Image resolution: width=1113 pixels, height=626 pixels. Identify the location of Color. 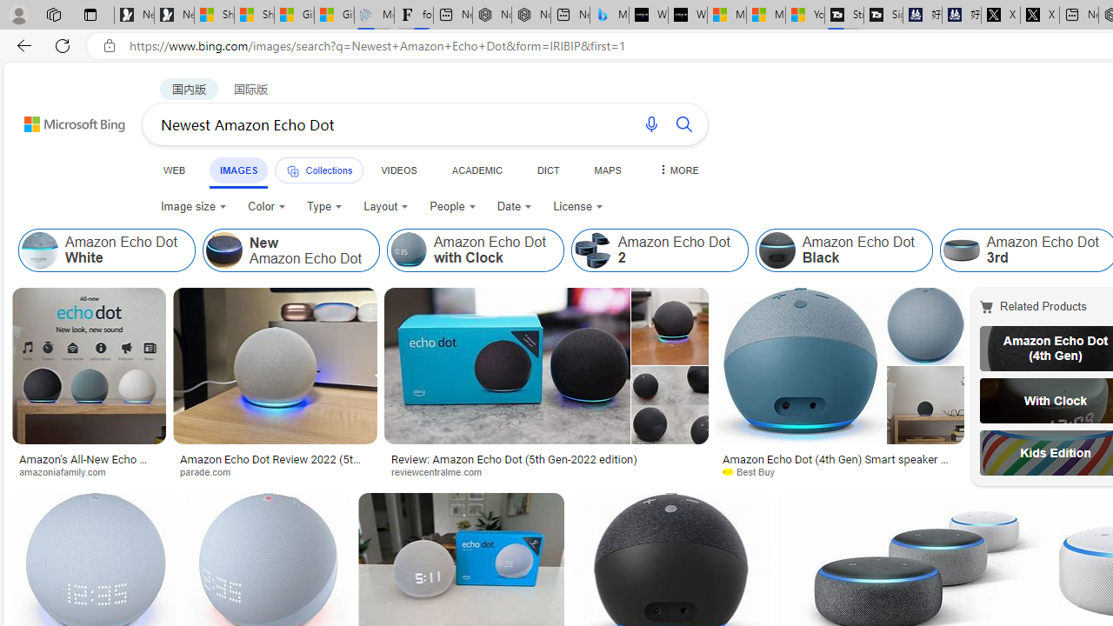
(266, 207).